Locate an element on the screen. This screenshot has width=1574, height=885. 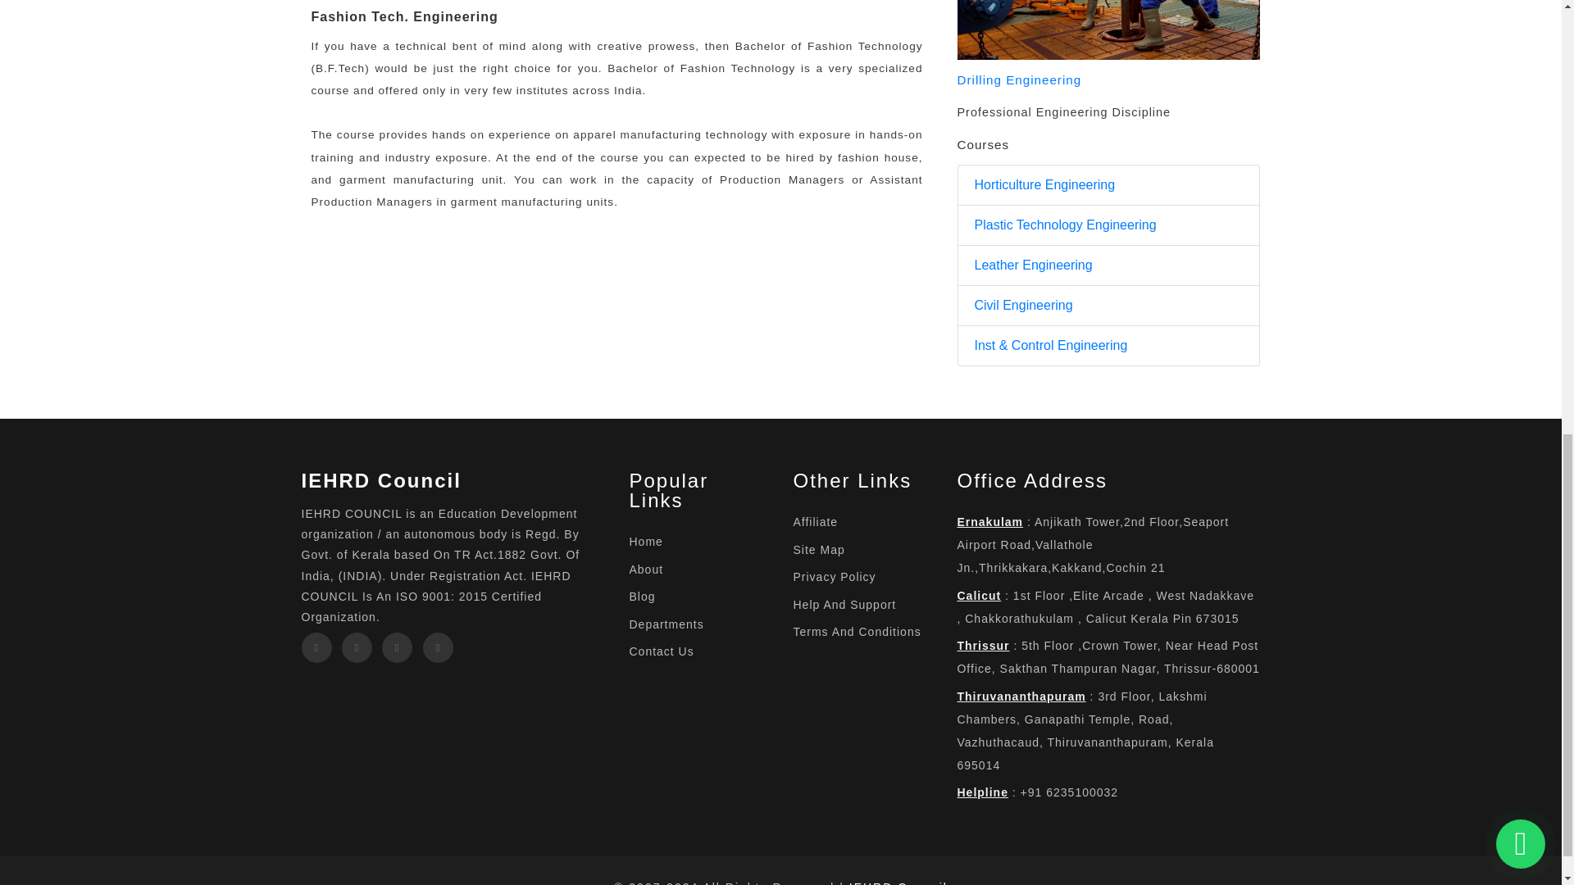
IEHRD Council is located at coordinates (381, 480).